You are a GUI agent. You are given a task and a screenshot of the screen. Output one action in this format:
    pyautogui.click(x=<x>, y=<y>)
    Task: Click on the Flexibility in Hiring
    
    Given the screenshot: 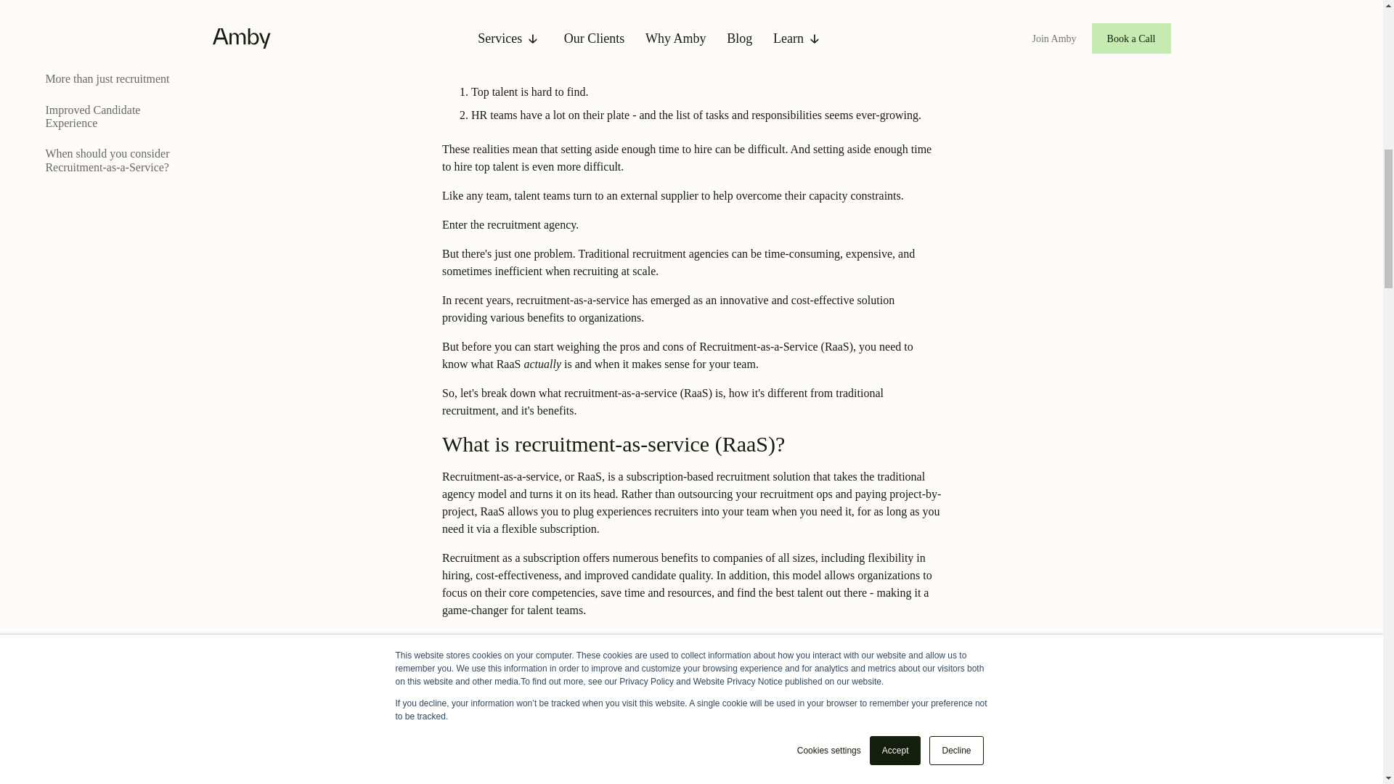 What is the action you would take?
    pyautogui.click(x=91, y=17)
    